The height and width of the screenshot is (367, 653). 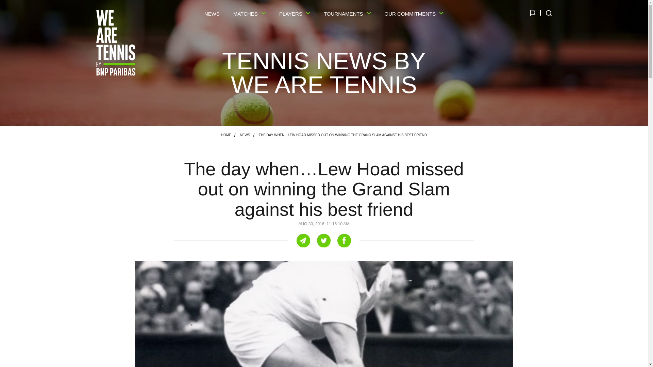 I want to click on Home, so click(x=226, y=135).